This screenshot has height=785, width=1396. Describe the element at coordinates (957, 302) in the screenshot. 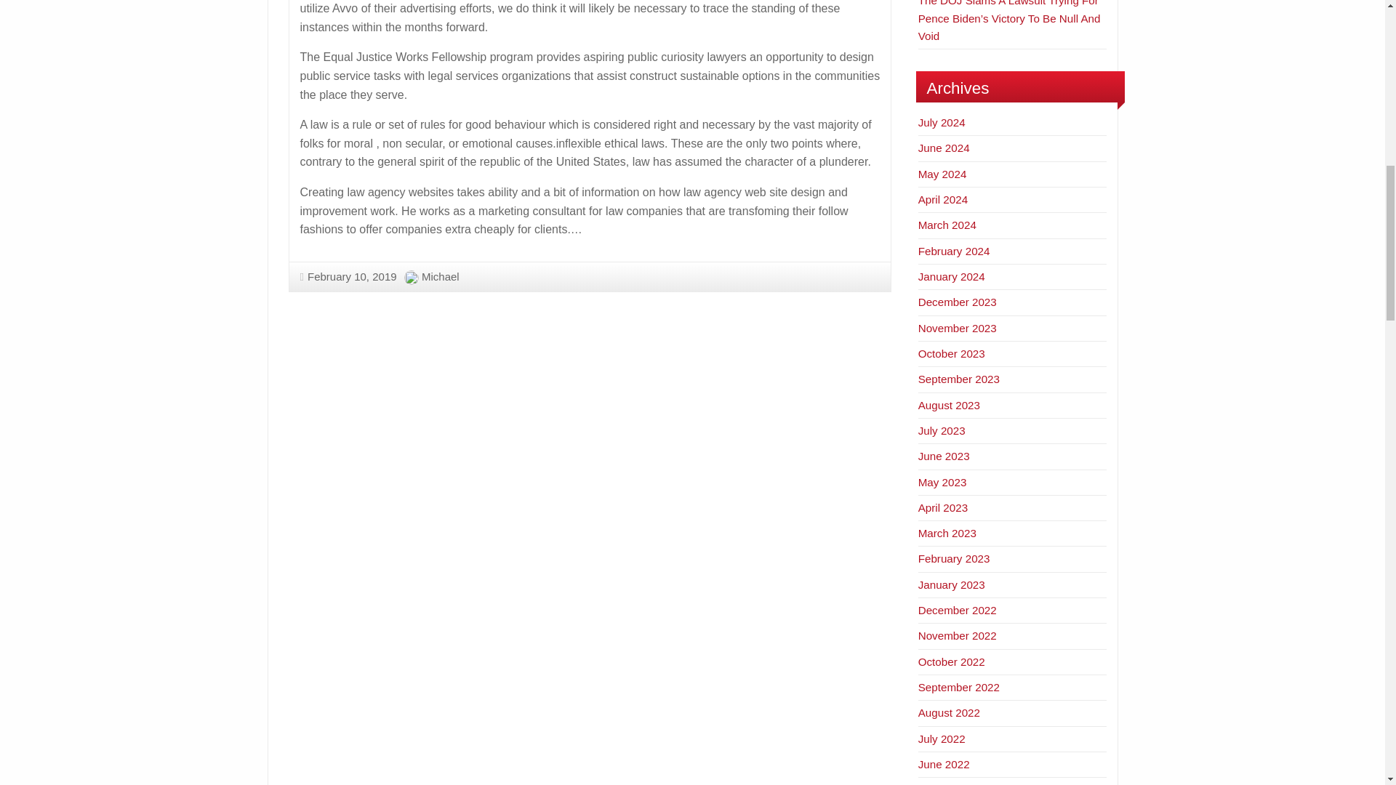

I see `December 2023` at that location.